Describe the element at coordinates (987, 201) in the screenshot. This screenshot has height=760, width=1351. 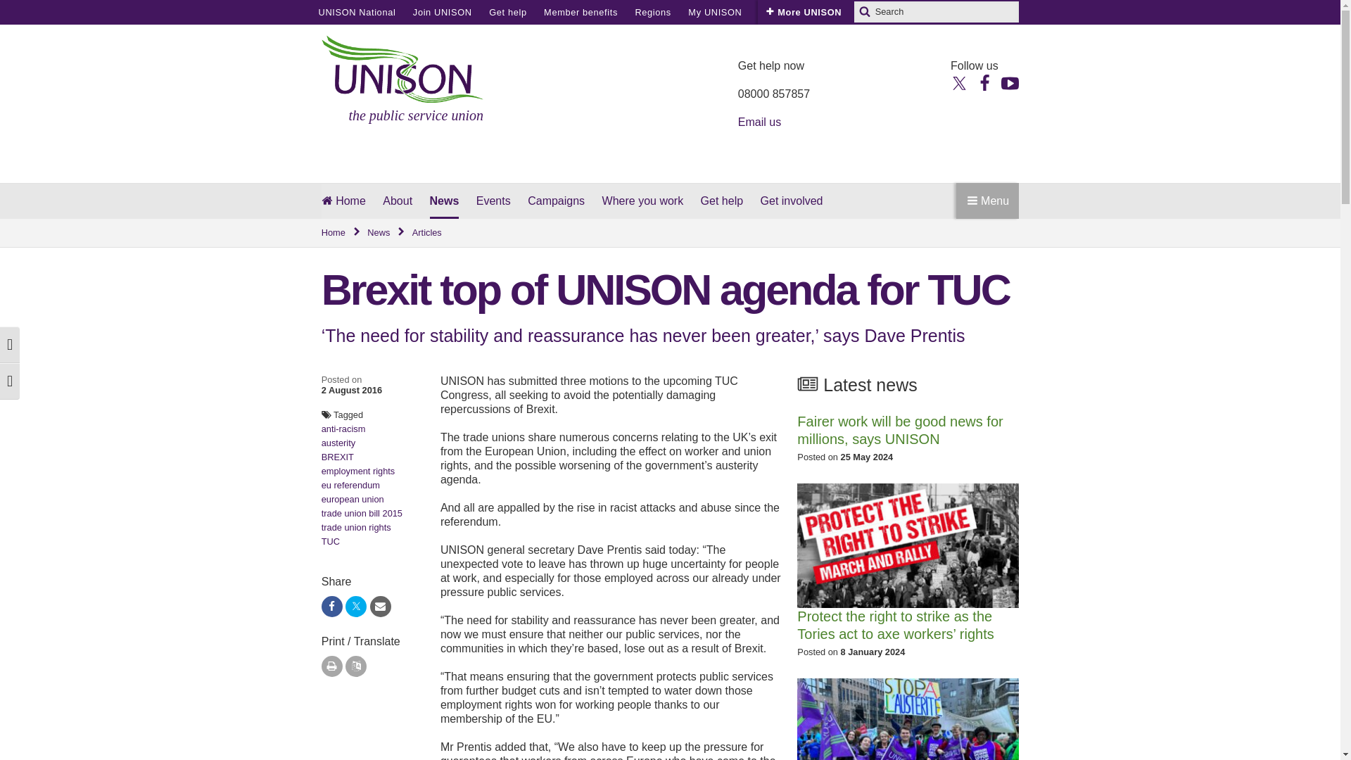
I see `Menu` at that location.